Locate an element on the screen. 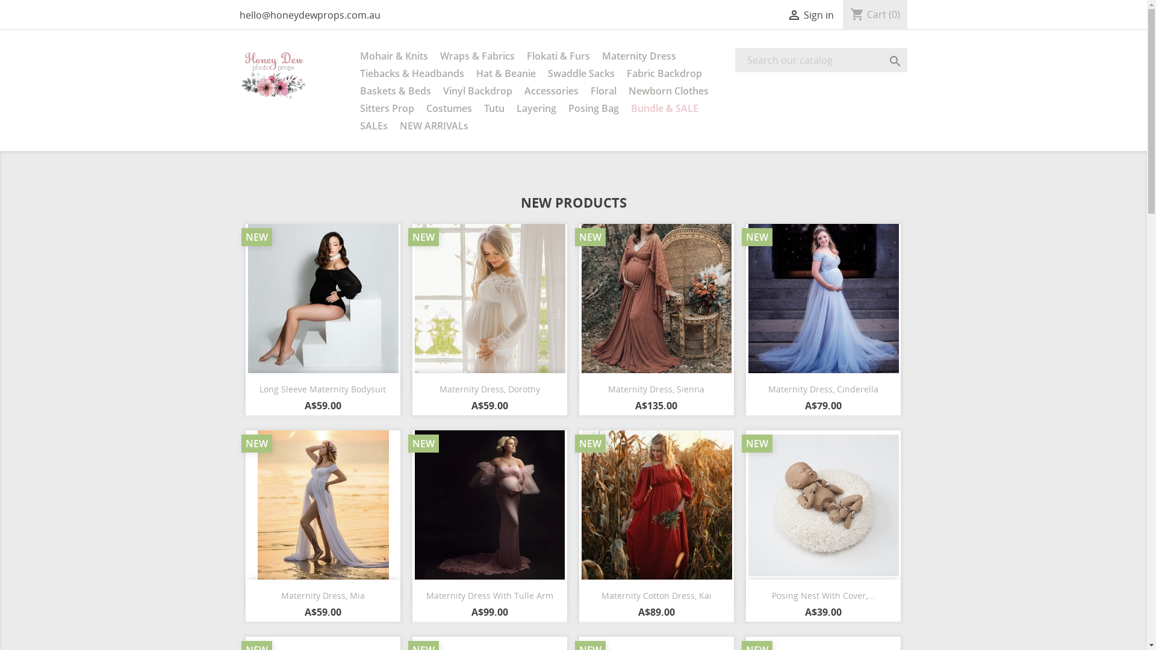 This screenshot has height=650, width=1156. Flokati & Furs is located at coordinates (558, 57).